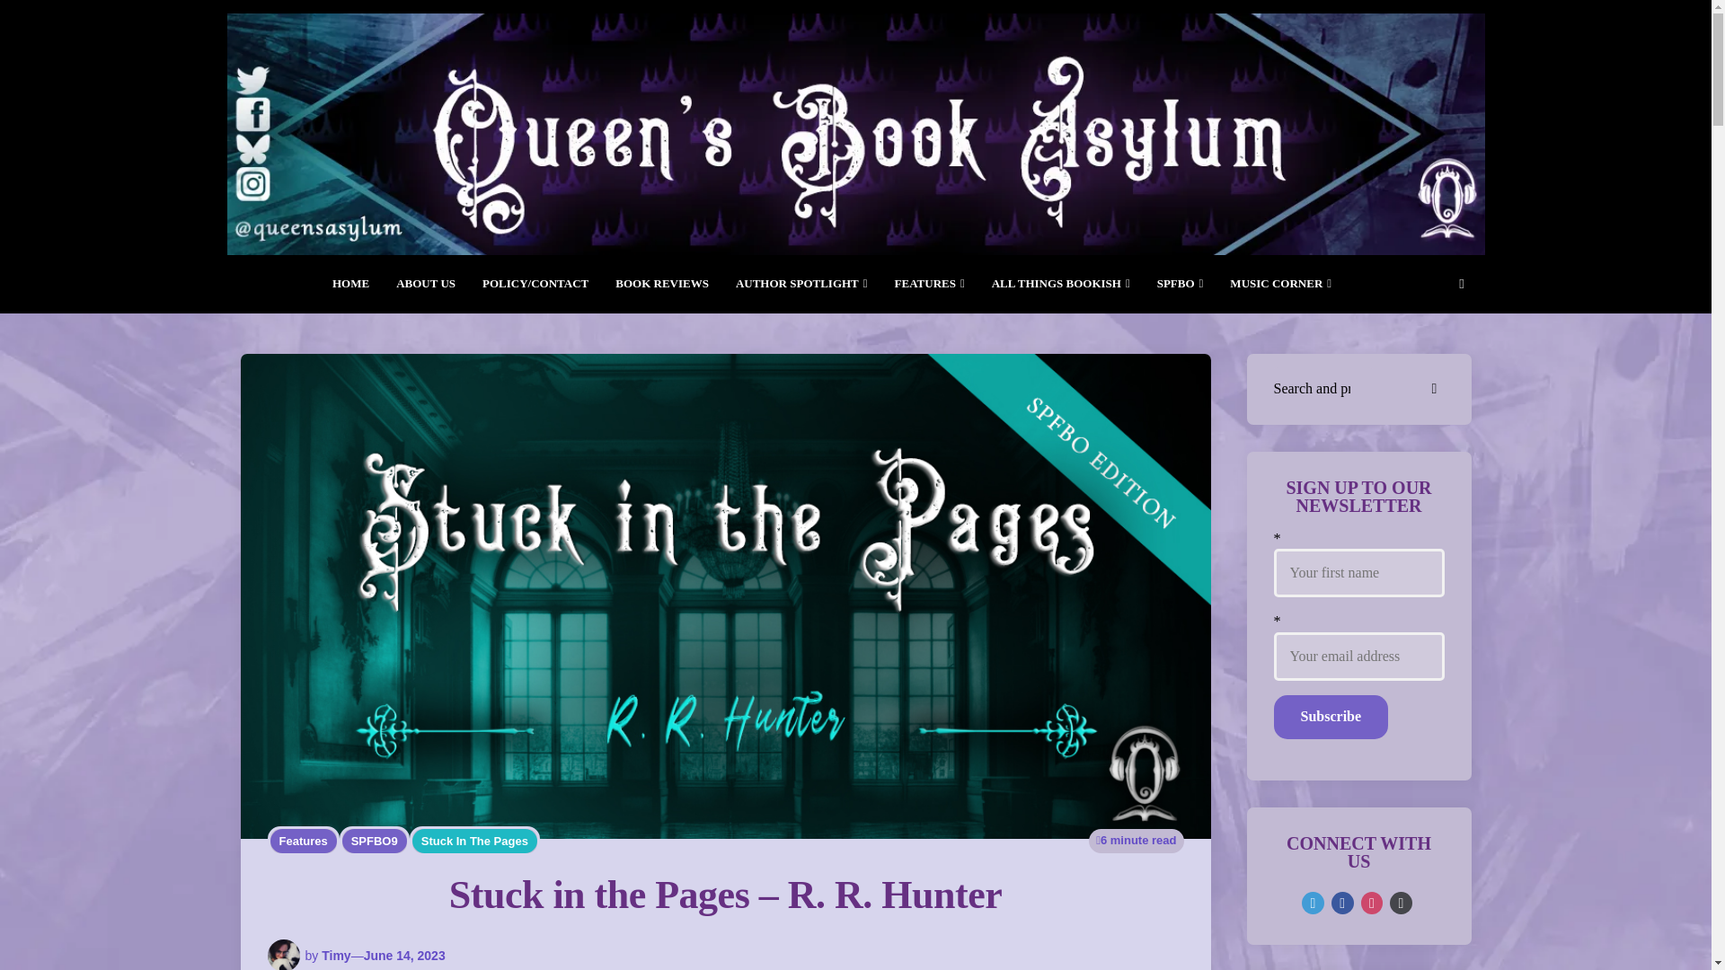  What do you see at coordinates (801, 284) in the screenshot?
I see `AUTHOR SPOTLIGHT` at bounding box center [801, 284].